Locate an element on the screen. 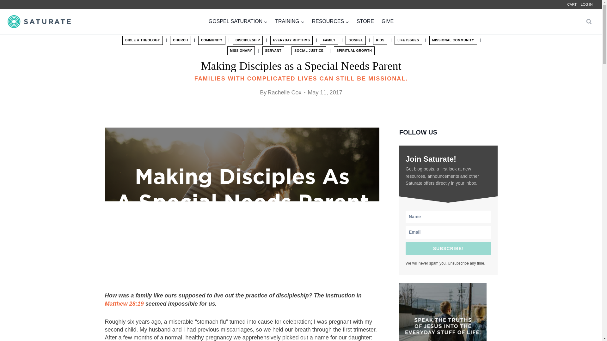 The image size is (607, 341). STORE is located at coordinates (365, 21).